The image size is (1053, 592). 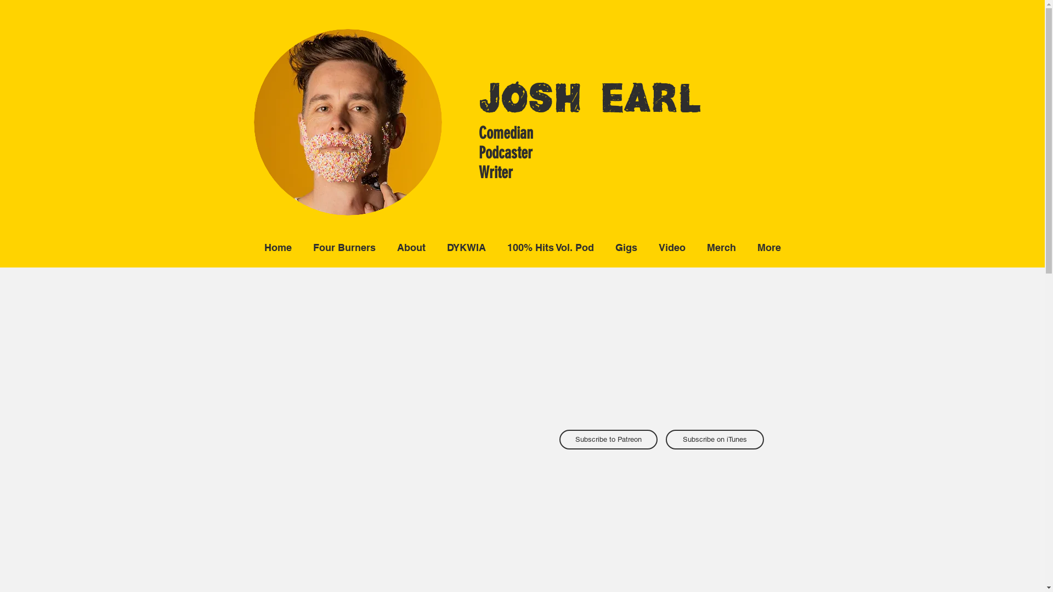 What do you see at coordinates (278, 248) in the screenshot?
I see `Home` at bounding box center [278, 248].